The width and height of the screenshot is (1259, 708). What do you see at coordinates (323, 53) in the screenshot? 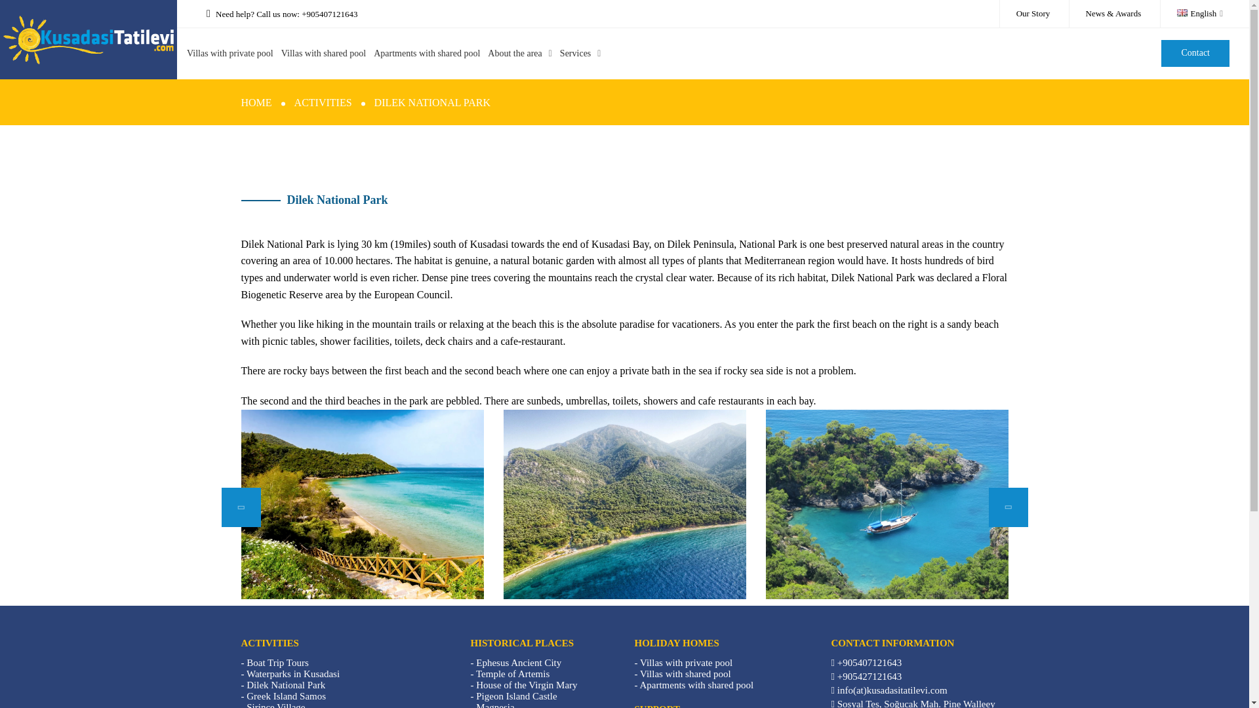
I see `Villas with shared pool` at bounding box center [323, 53].